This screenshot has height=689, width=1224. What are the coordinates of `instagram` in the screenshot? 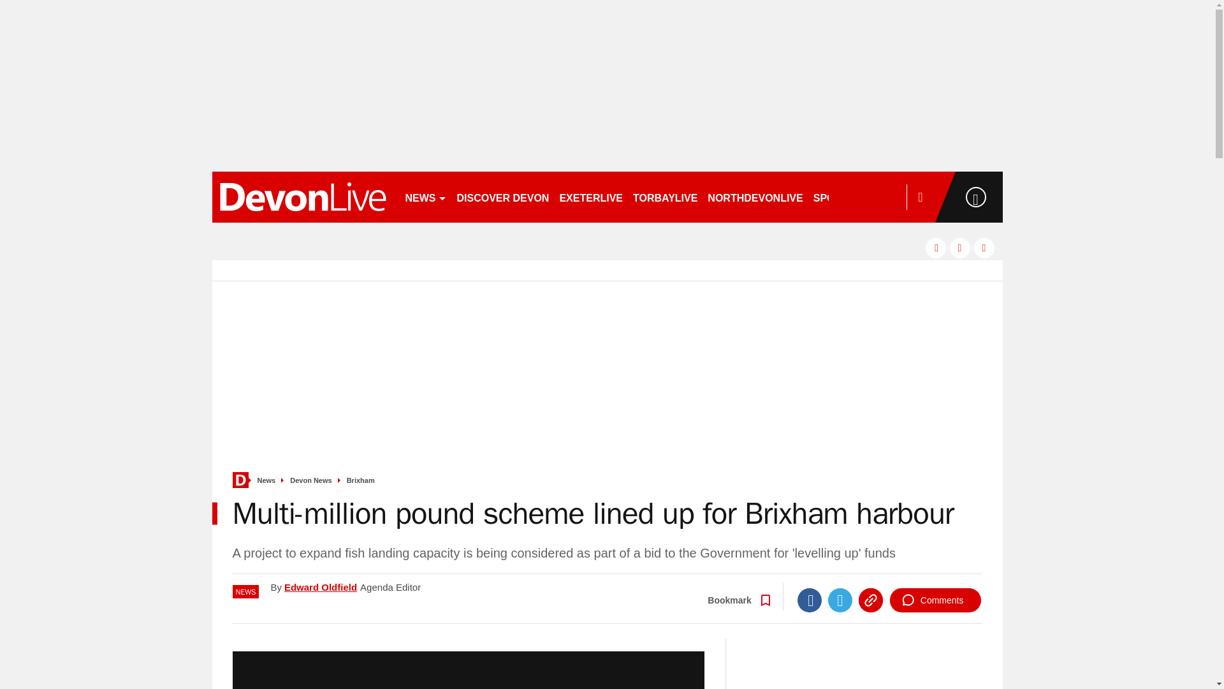 It's located at (984, 248).